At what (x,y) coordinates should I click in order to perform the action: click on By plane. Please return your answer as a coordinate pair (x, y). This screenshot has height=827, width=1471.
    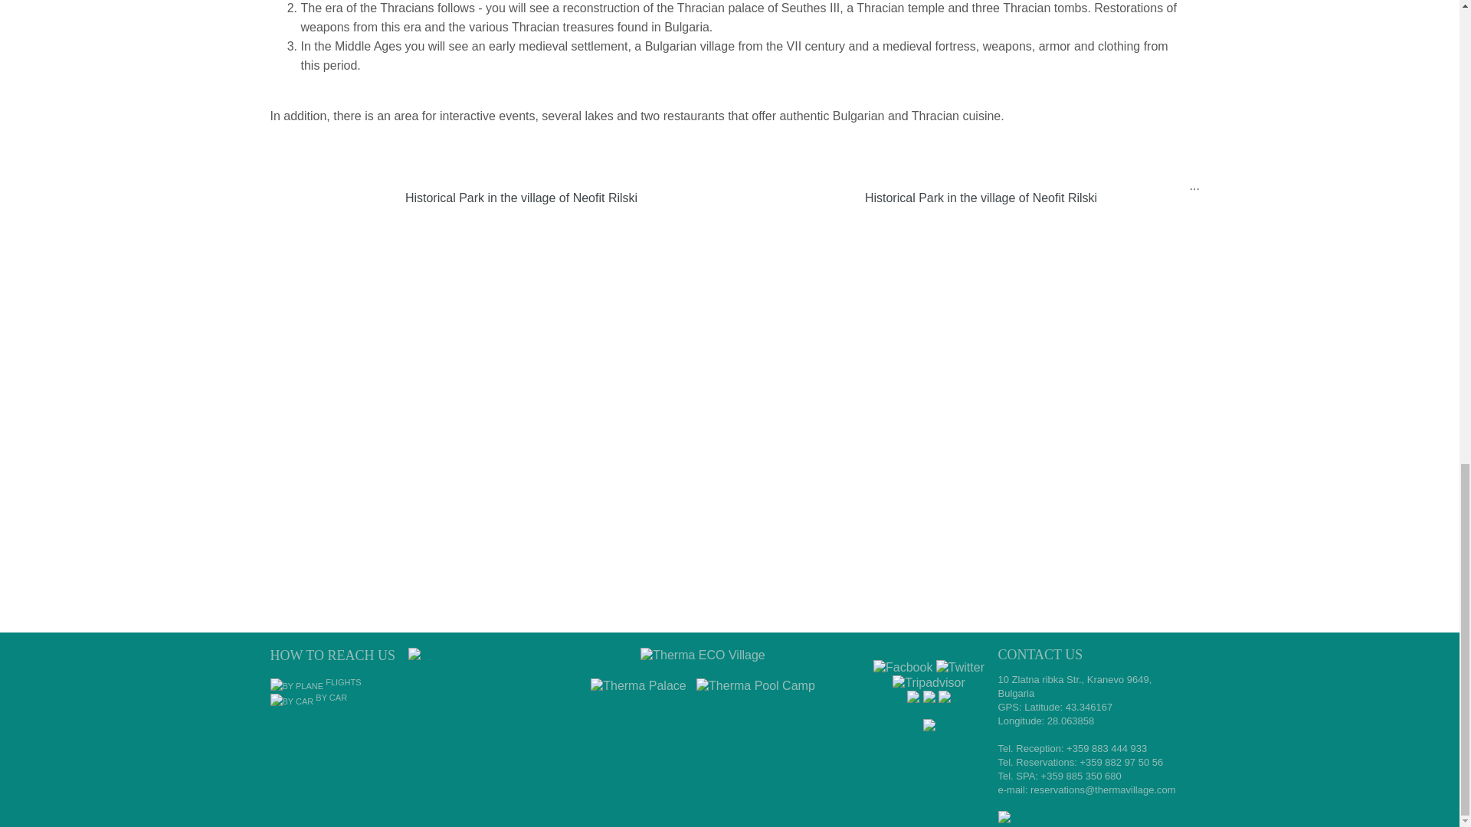
    Looking at the image, I should click on (314, 682).